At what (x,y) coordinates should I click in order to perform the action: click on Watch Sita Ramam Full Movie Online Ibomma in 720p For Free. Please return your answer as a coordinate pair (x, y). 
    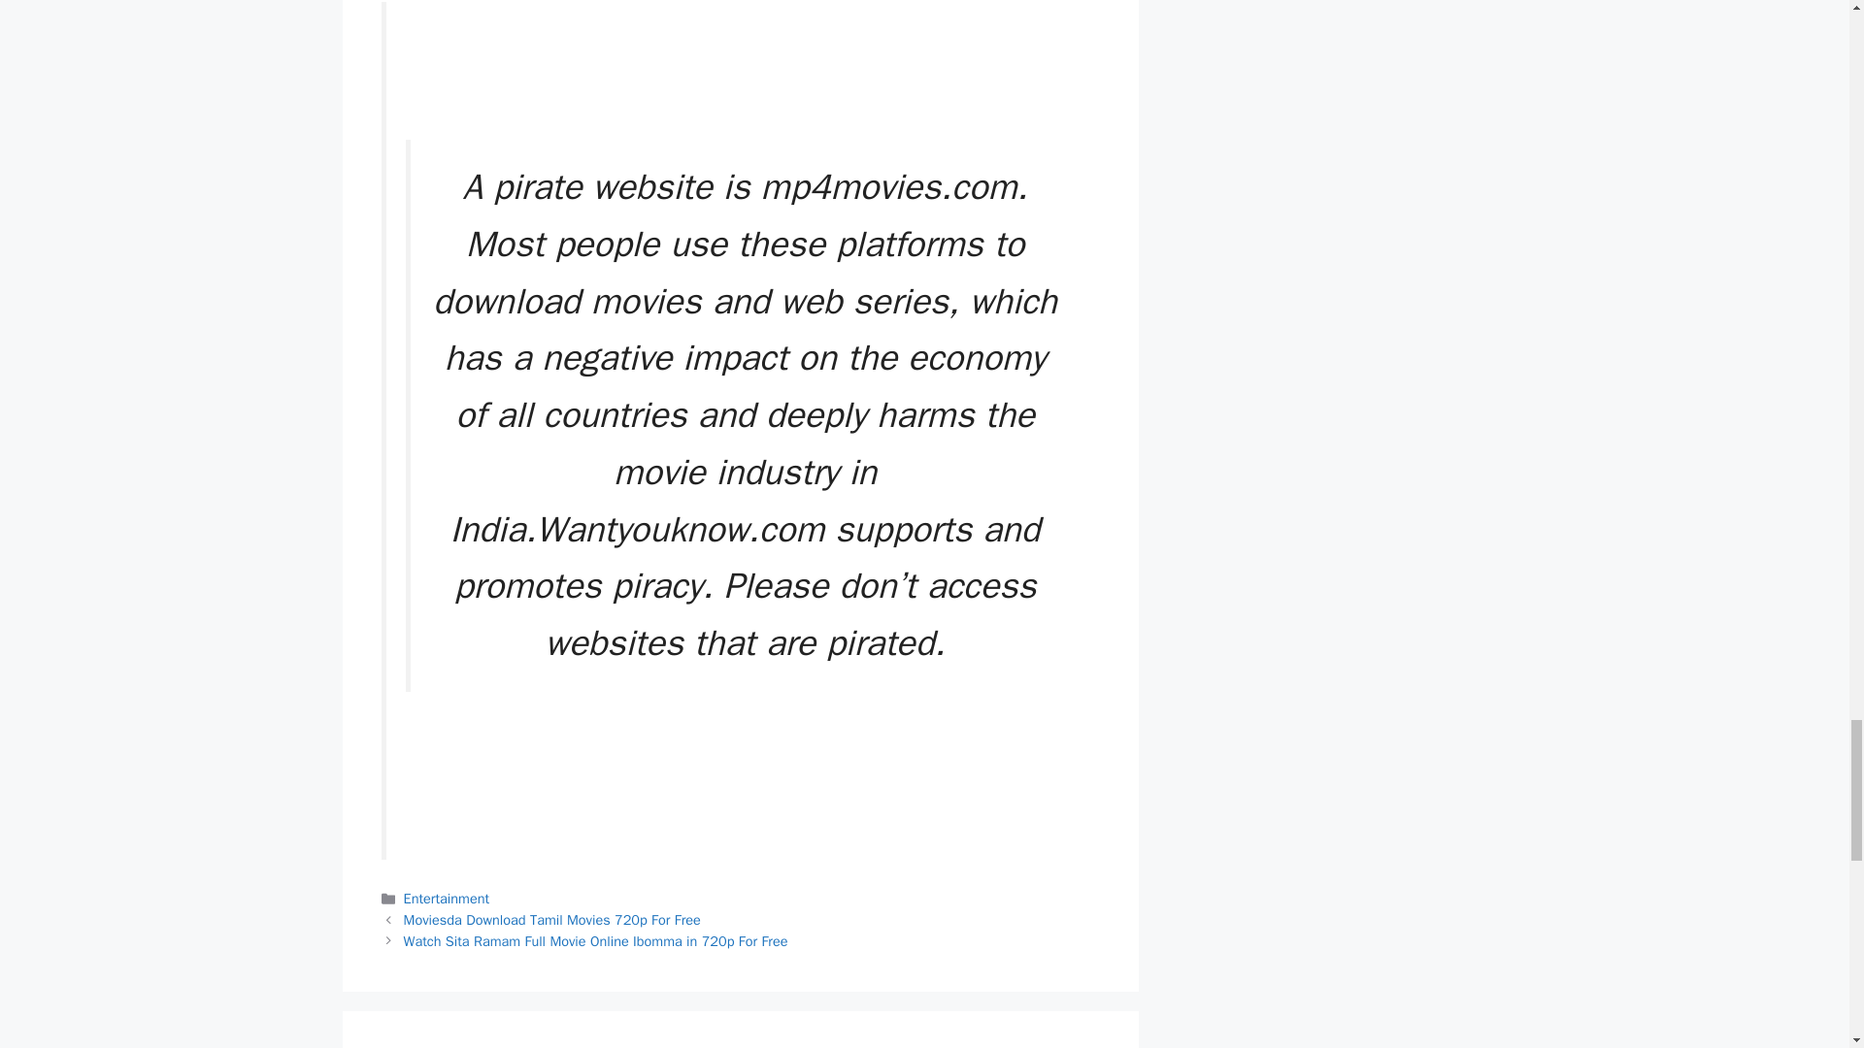
    Looking at the image, I should click on (596, 941).